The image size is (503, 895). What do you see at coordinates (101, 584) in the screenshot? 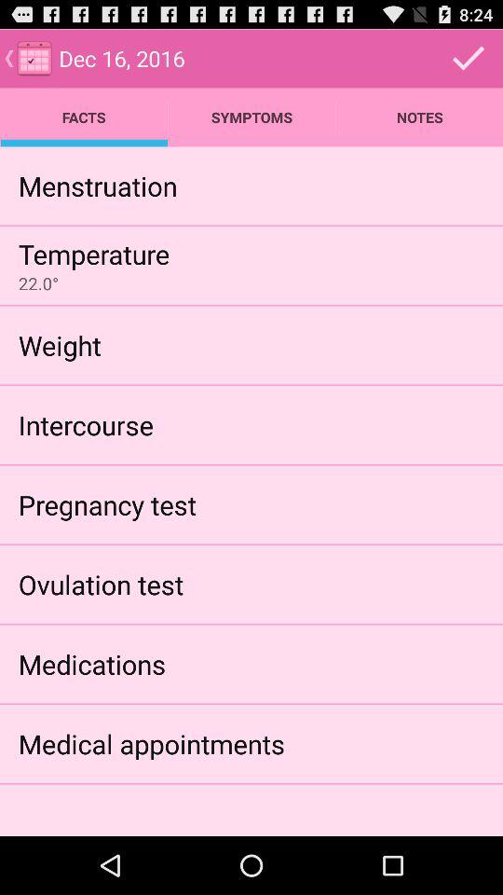
I see `launch the ovulation test icon` at bounding box center [101, 584].